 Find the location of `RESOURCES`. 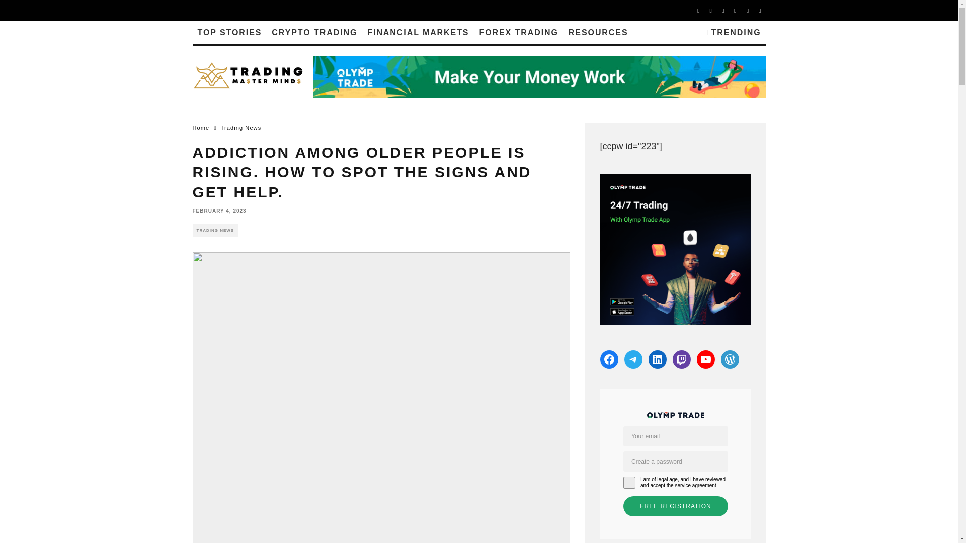

RESOURCES is located at coordinates (598, 32).